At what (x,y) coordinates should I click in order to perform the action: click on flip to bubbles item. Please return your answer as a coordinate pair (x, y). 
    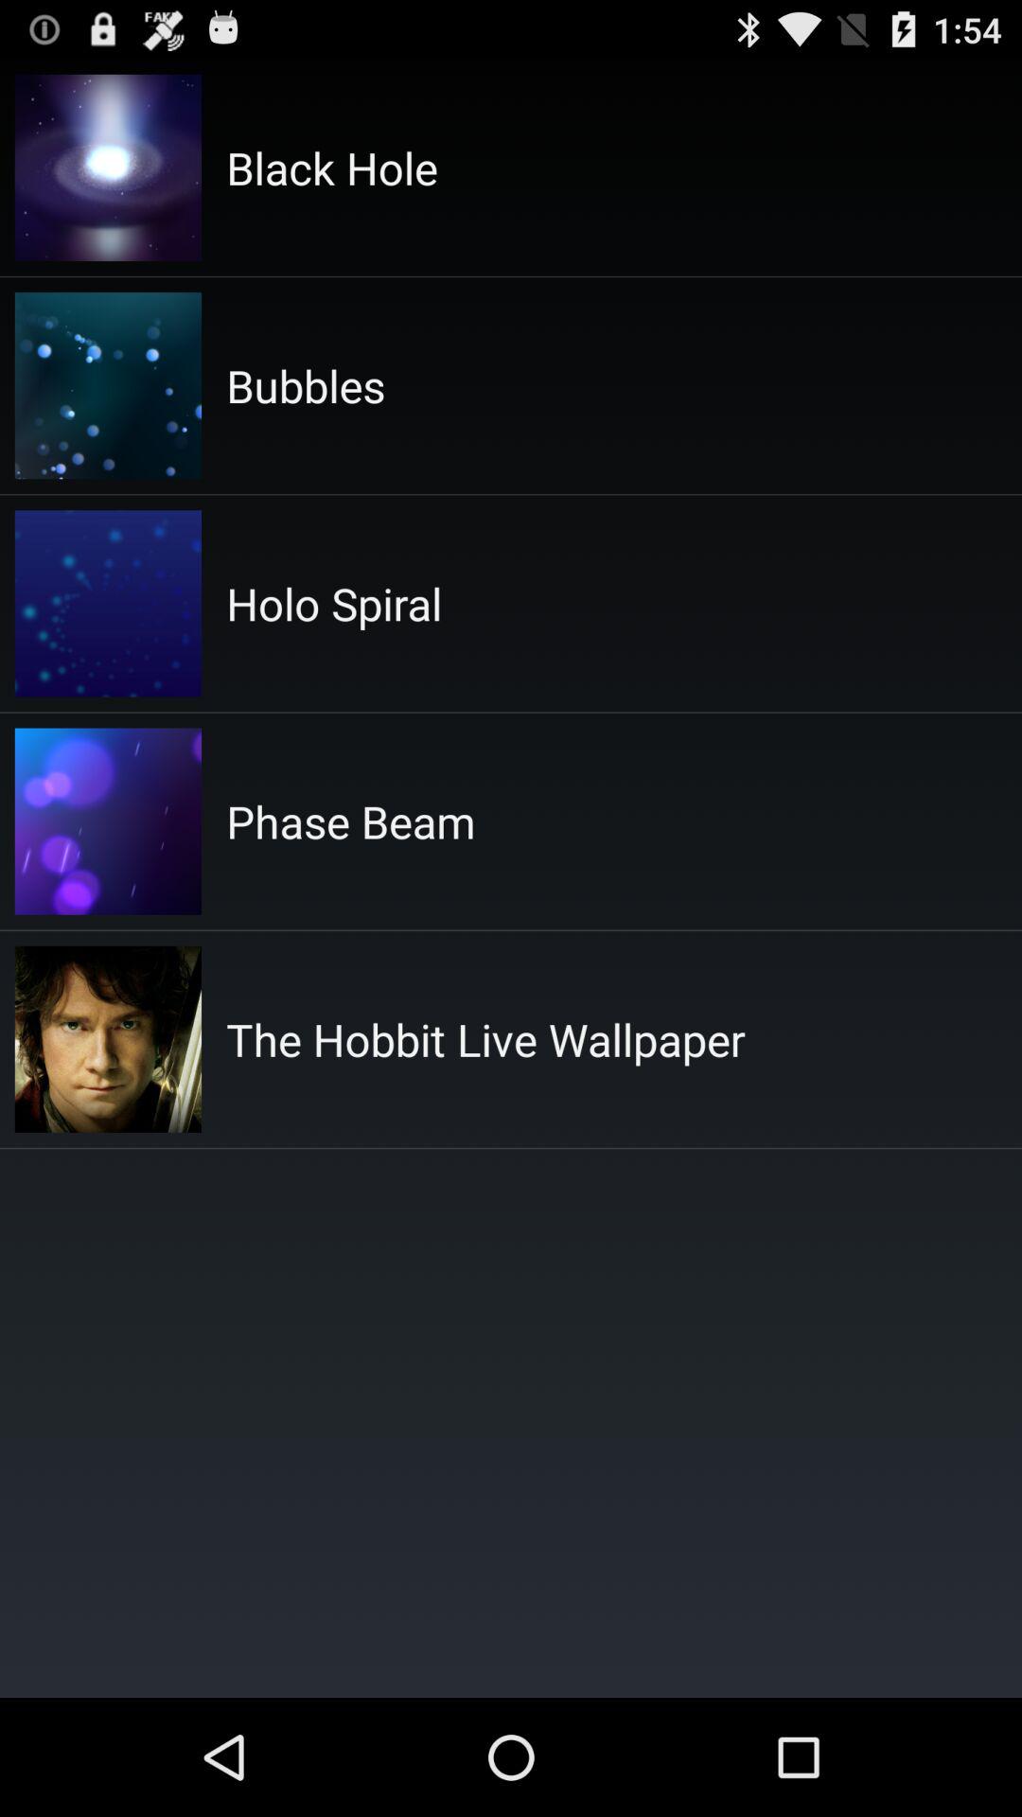
    Looking at the image, I should click on (306, 385).